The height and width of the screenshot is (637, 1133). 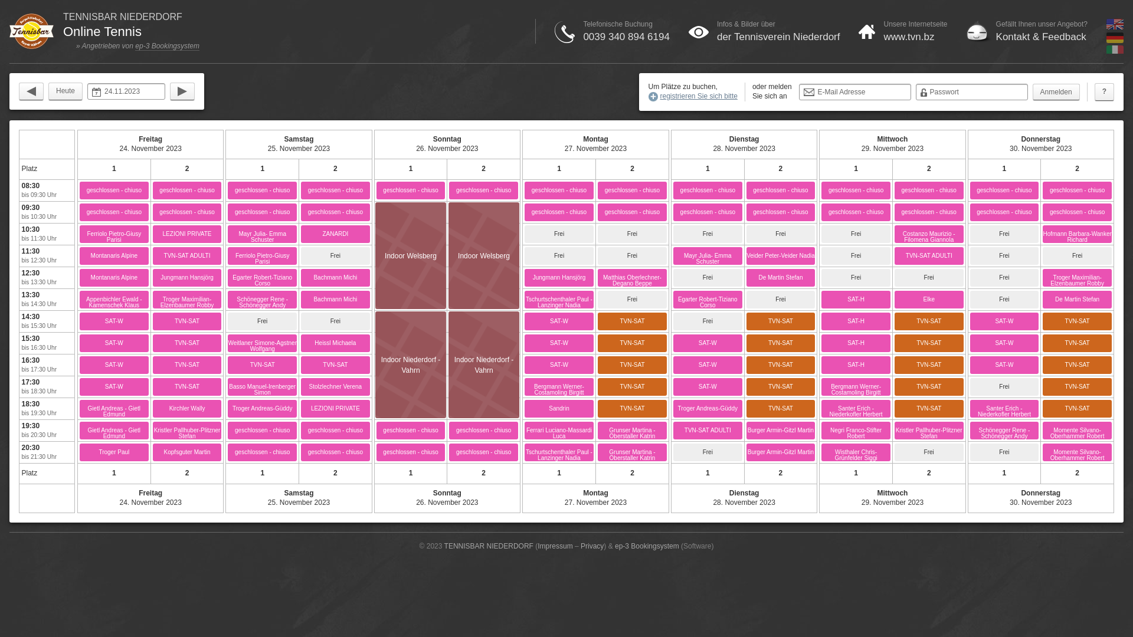 What do you see at coordinates (633, 365) in the screenshot?
I see `TVN-SAT` at bounding box center [633, 365].